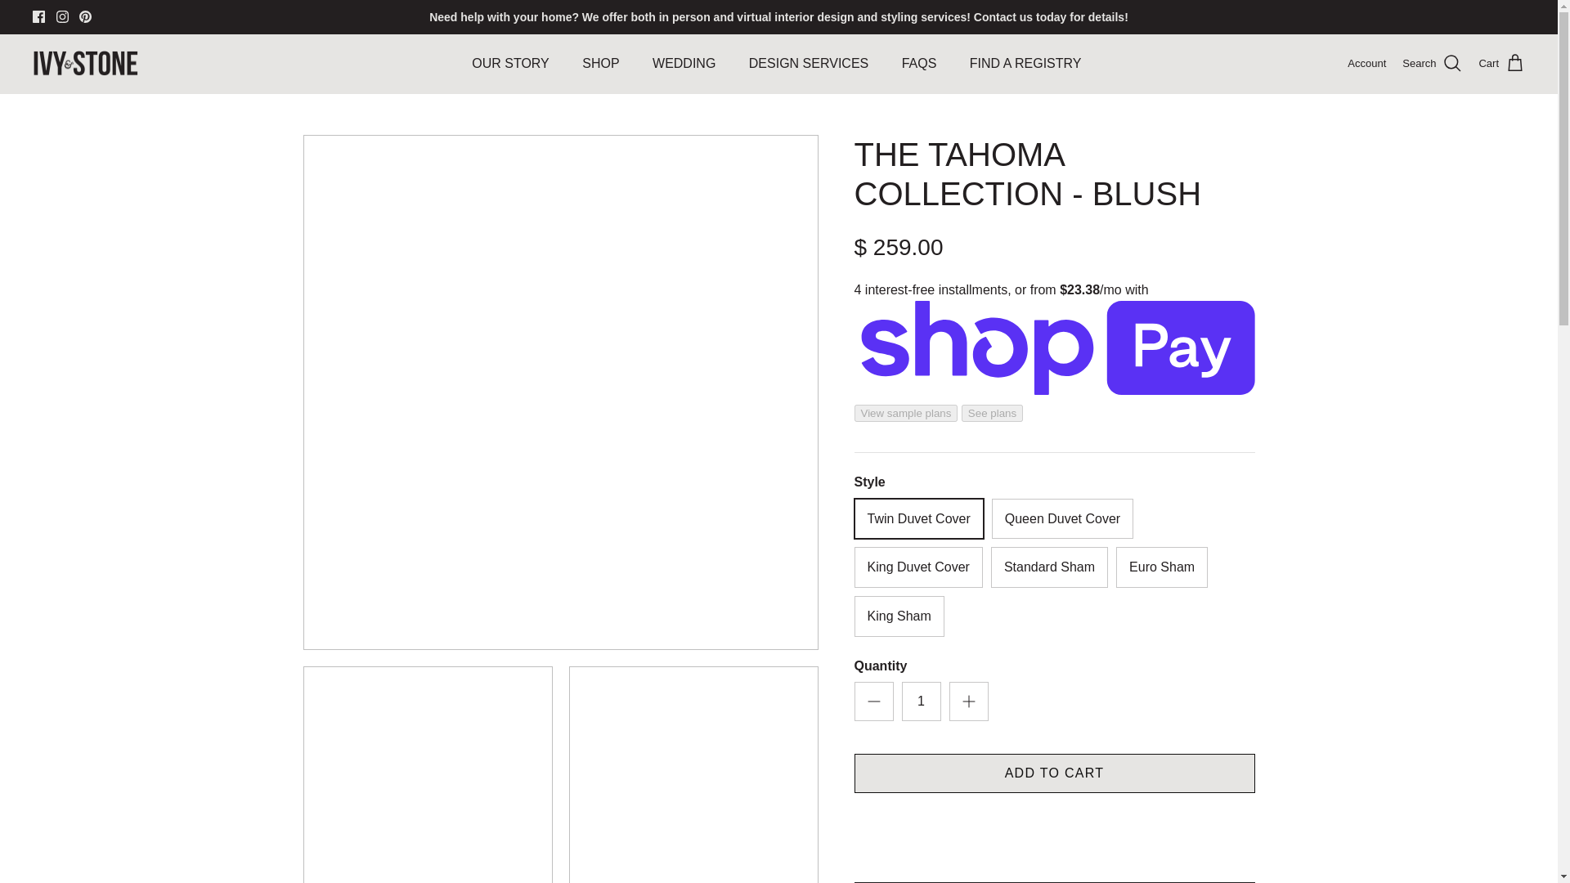  What do you see at coordinates (62, 16) in the screenshot?
I see `Instagram` at bounding box center [62, 16].